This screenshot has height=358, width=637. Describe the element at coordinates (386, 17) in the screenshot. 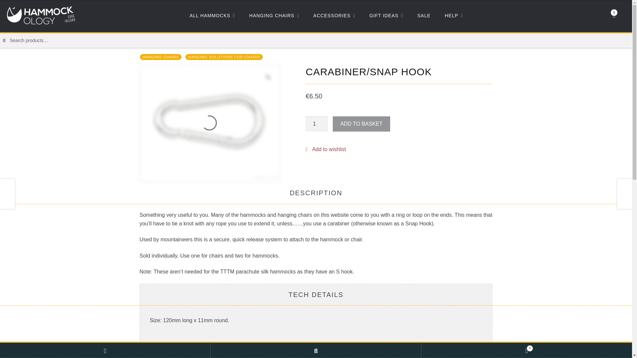

I see `GIFT IDEAS` at that location.